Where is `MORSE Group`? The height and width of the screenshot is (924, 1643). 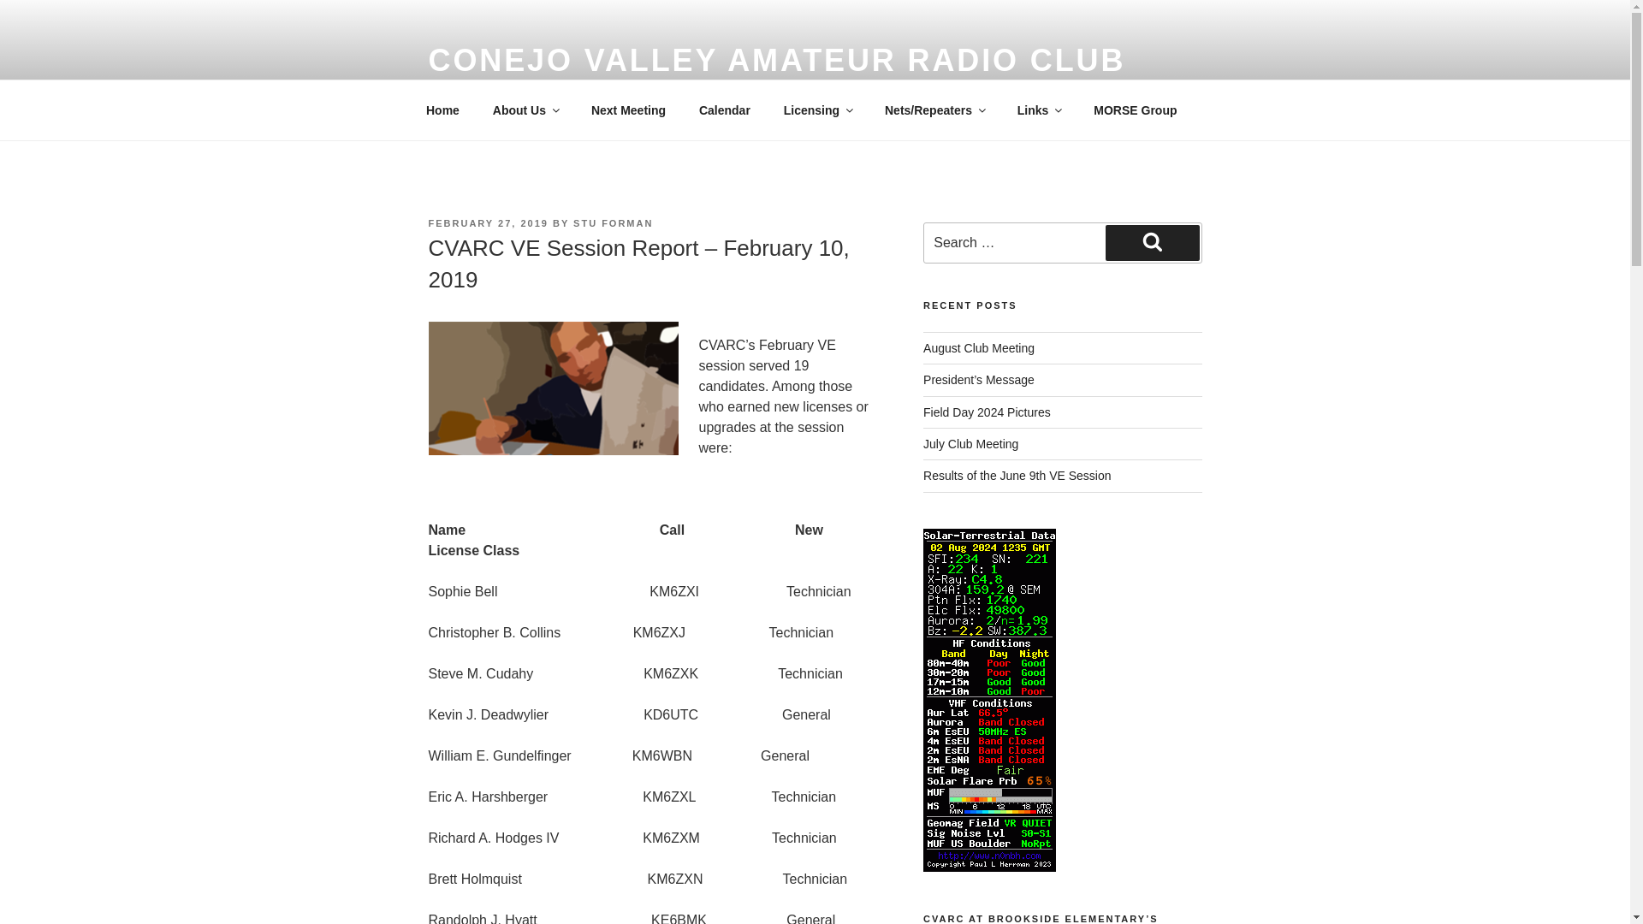
MORSE Group is located at coordinates (1136, 110).